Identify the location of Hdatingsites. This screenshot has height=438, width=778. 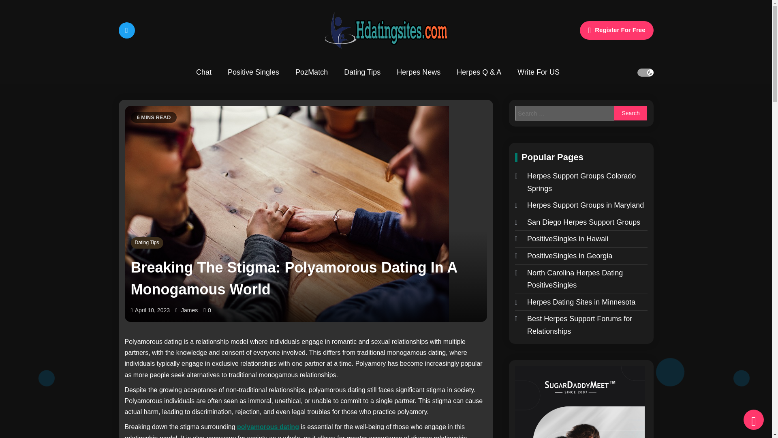
(289, 58).